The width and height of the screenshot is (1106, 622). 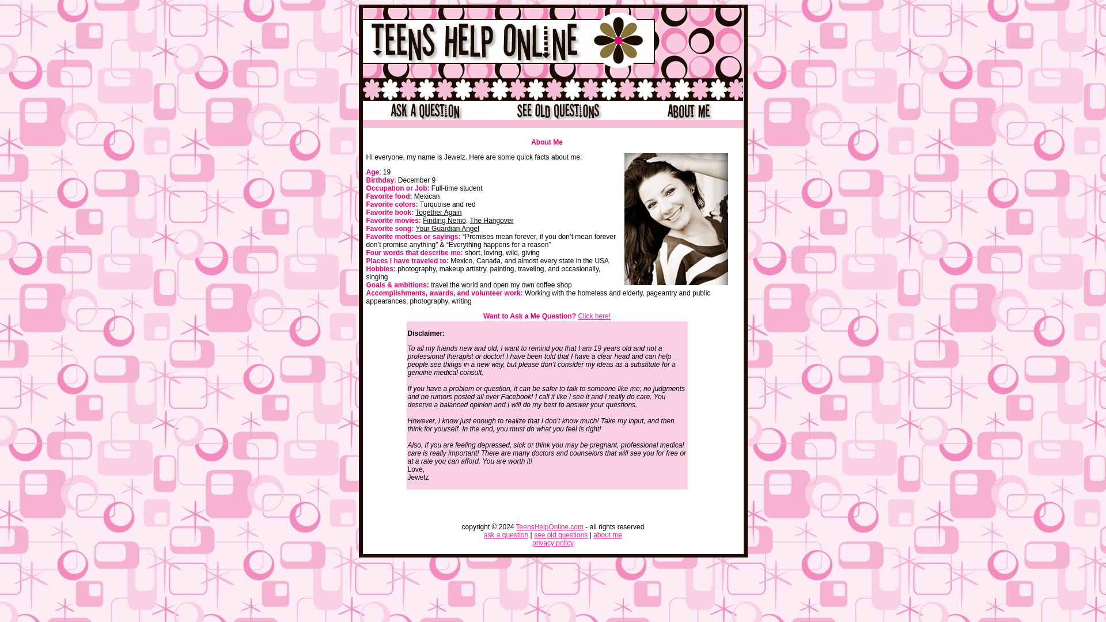 I want to click on privacy policy, so click(x=553, y=543).